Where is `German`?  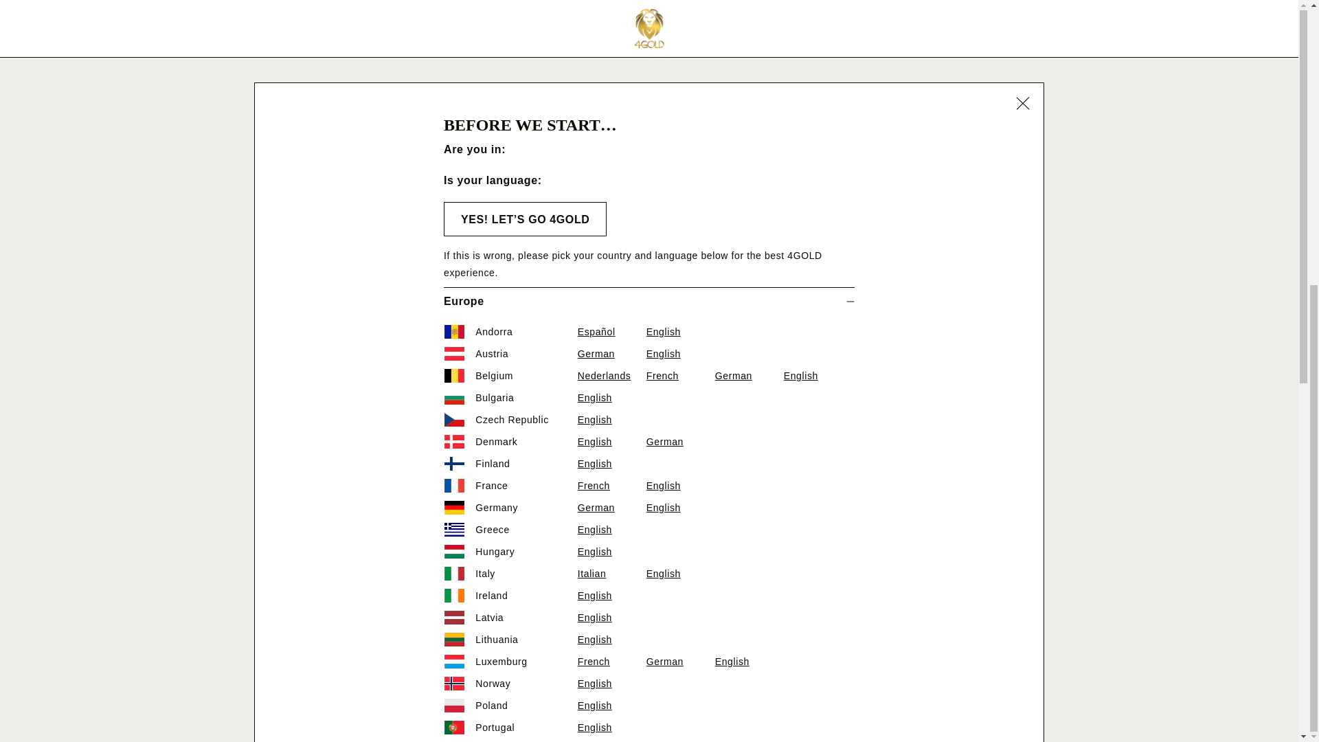 German is located at coordinates (680, 206).